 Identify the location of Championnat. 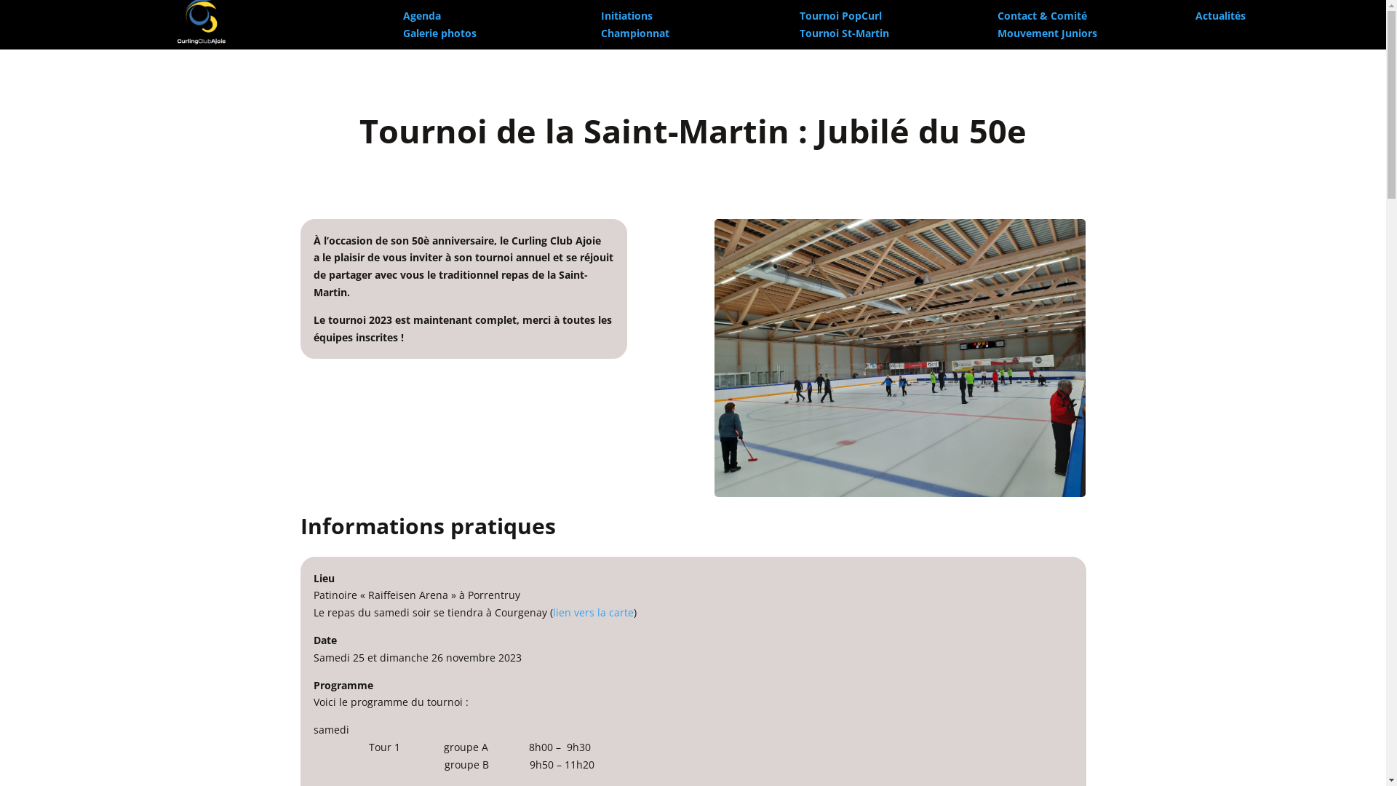
(635, 33).